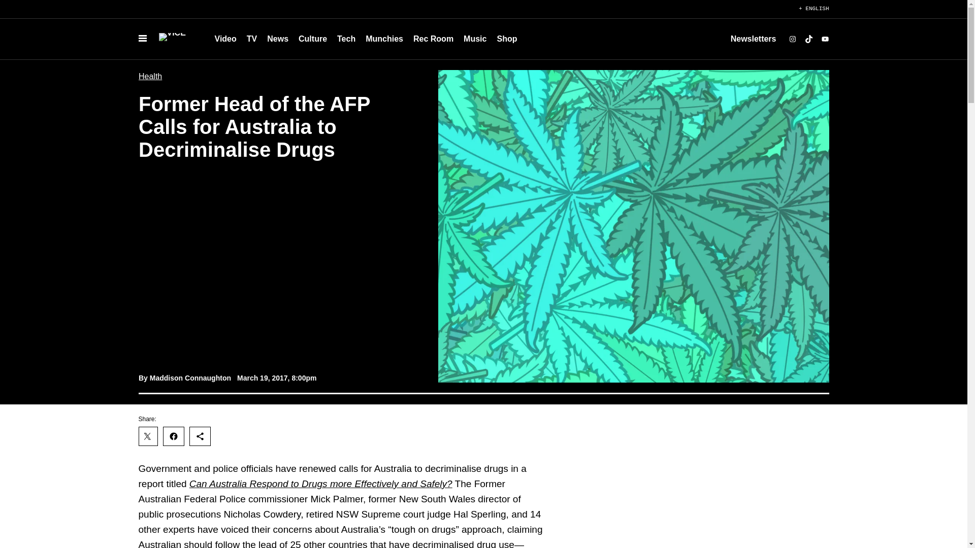 The height and width of the screenshot is (548, 975). What do you see at coordinates (277, 39) in the screenshot?
I see `News` at bounding box center [277, 39].